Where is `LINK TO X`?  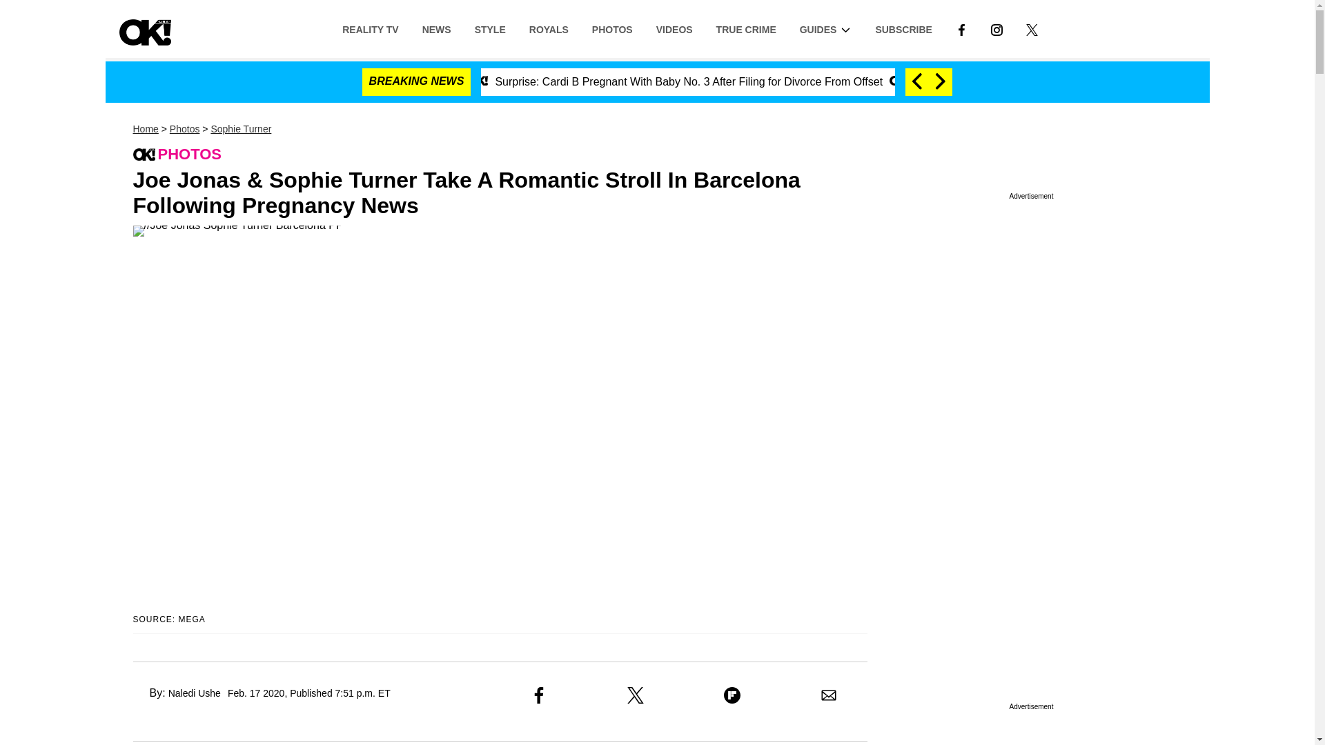 LINK TO X is located at coordinates (1032, 28).